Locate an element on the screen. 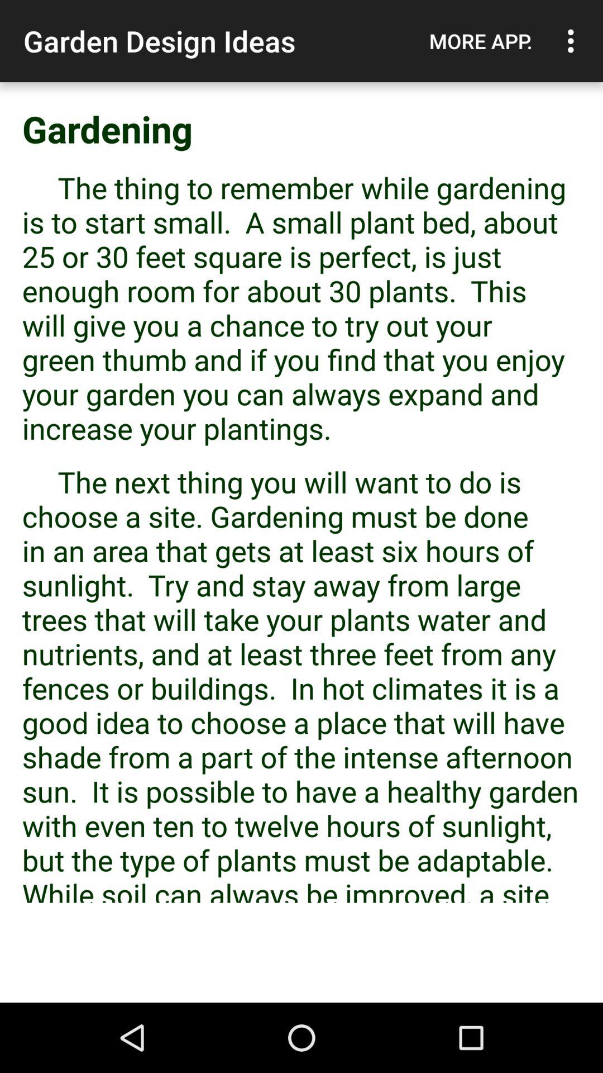 The width and height of the screenshot is (603, 1073). turn on item next to the garden design ideas item is located at coordinates (481, 41).